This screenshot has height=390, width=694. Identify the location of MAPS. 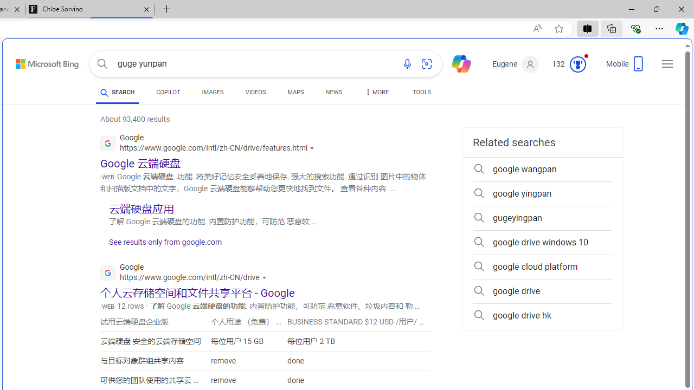
(296, 94).